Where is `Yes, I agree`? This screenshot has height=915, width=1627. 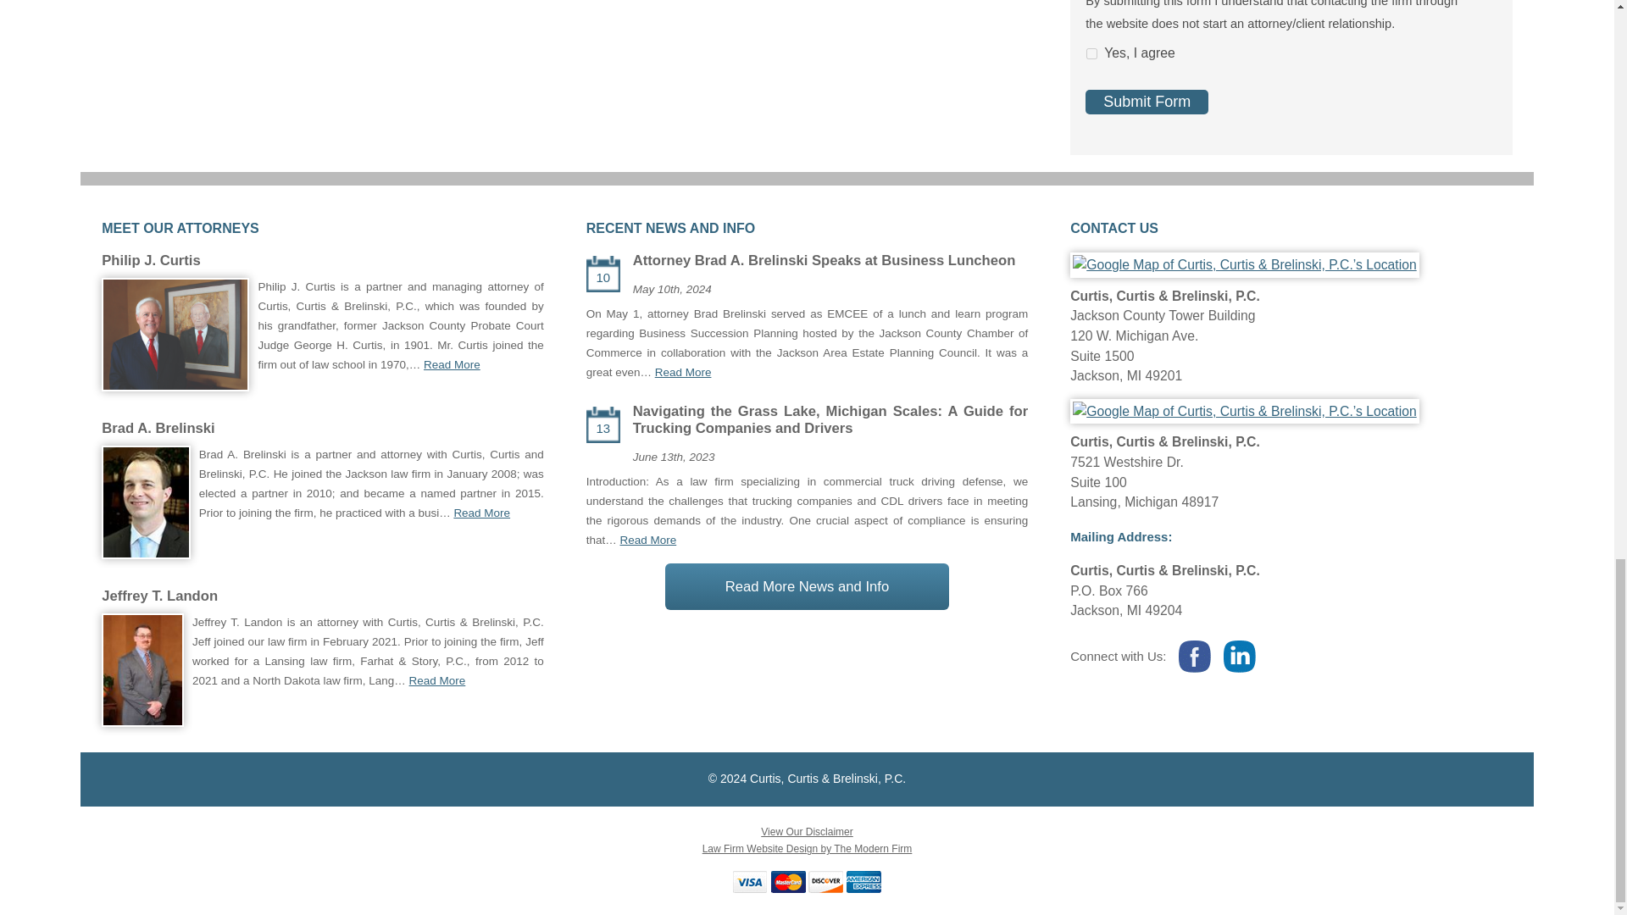
Yes, I agree is located at coordinates (1091, 54).